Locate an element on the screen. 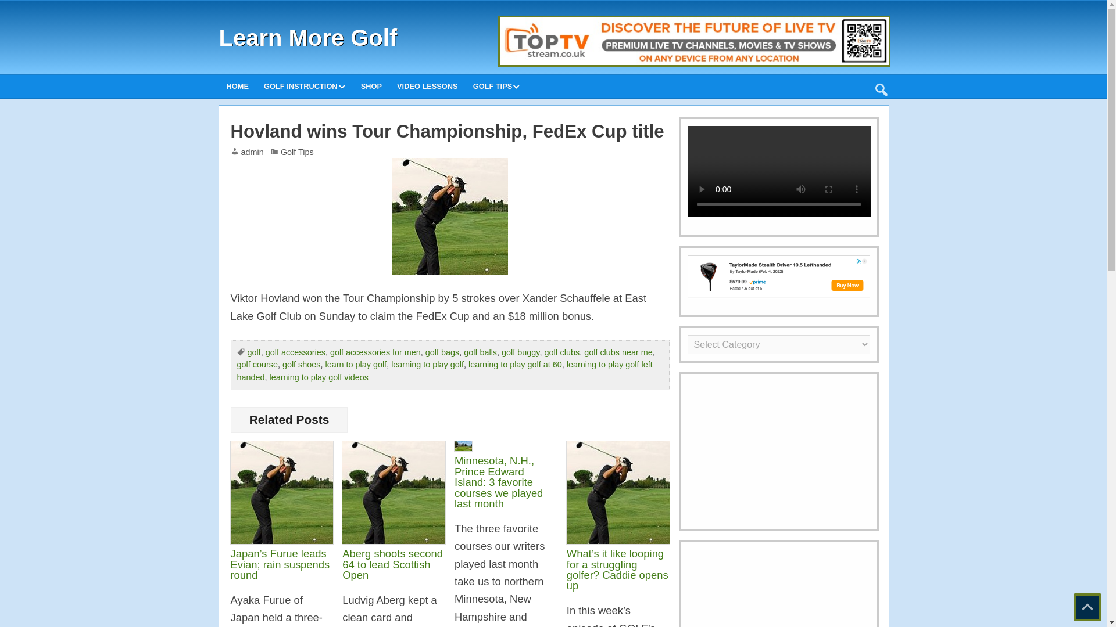  golf course is located at coordinates (257, 365).